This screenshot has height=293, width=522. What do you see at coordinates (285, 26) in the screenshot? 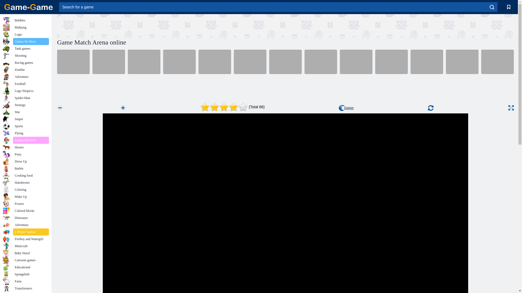
I see `Advertisement` at bounding box center [285, 26].